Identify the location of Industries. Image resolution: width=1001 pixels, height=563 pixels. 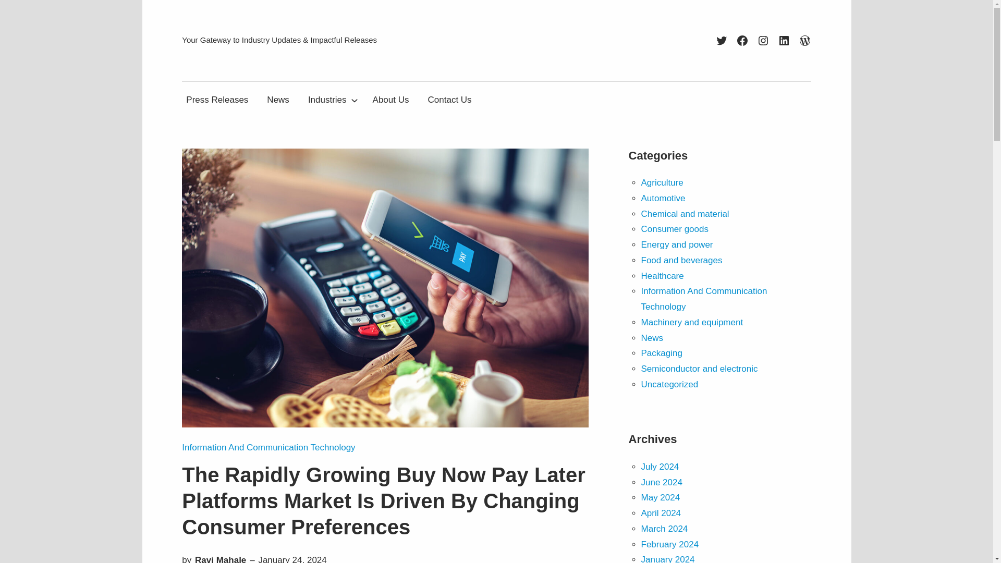
(327, 99).